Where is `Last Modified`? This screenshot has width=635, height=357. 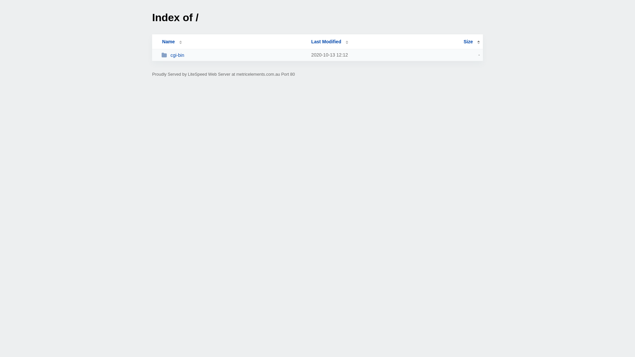
Last Modified is located at coordinates (330, 42).